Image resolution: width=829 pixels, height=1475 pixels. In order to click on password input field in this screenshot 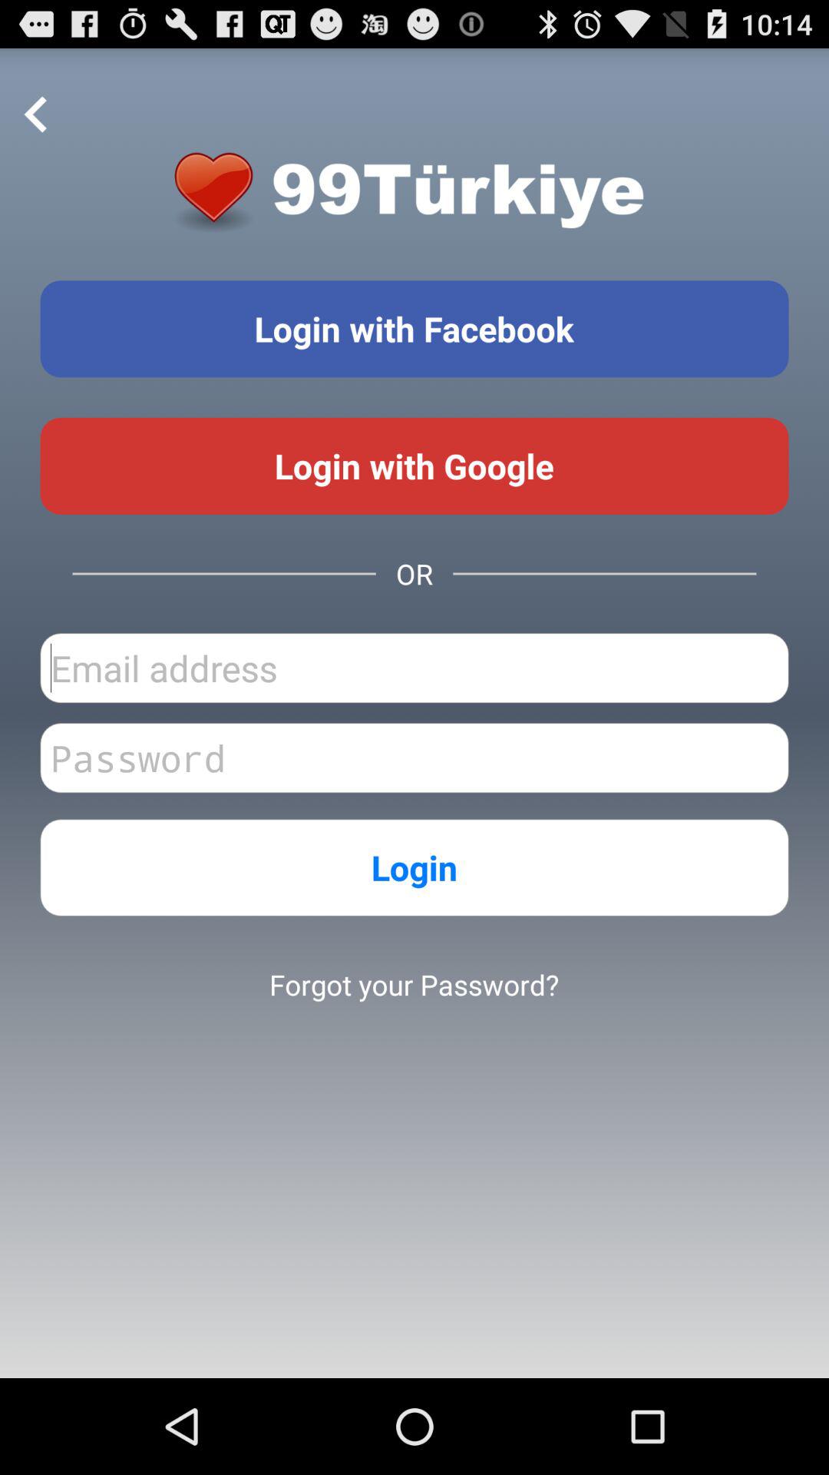, I will do `click(414, 757)`.